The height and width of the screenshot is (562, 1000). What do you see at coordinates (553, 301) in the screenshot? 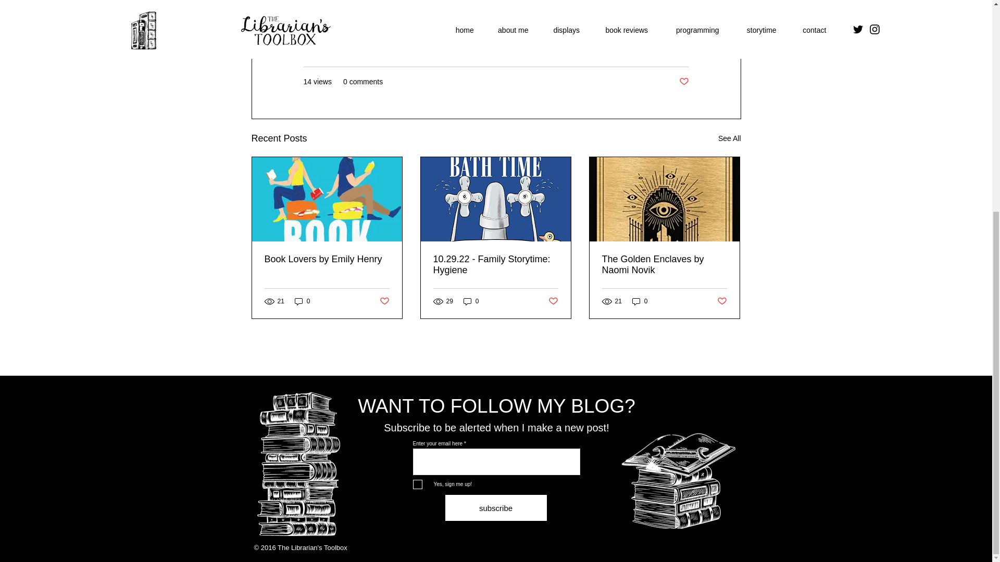
I see `Post not marked as liked` at bounding box center [553, 301].